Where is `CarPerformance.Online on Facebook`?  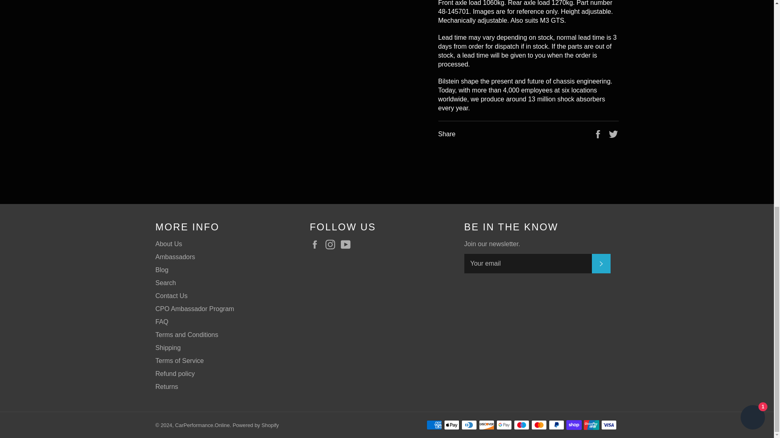 CarPerformance.Online on Facebook is located at coordinates (316, 244).